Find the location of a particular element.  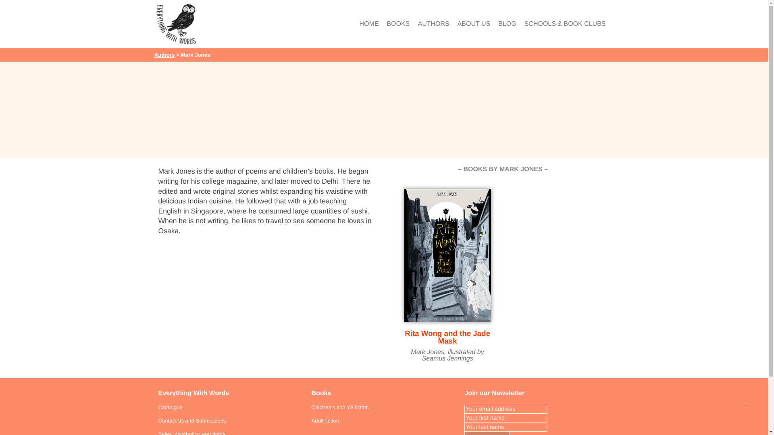

Children's and YA fiction is located at coordinates (339, 408).